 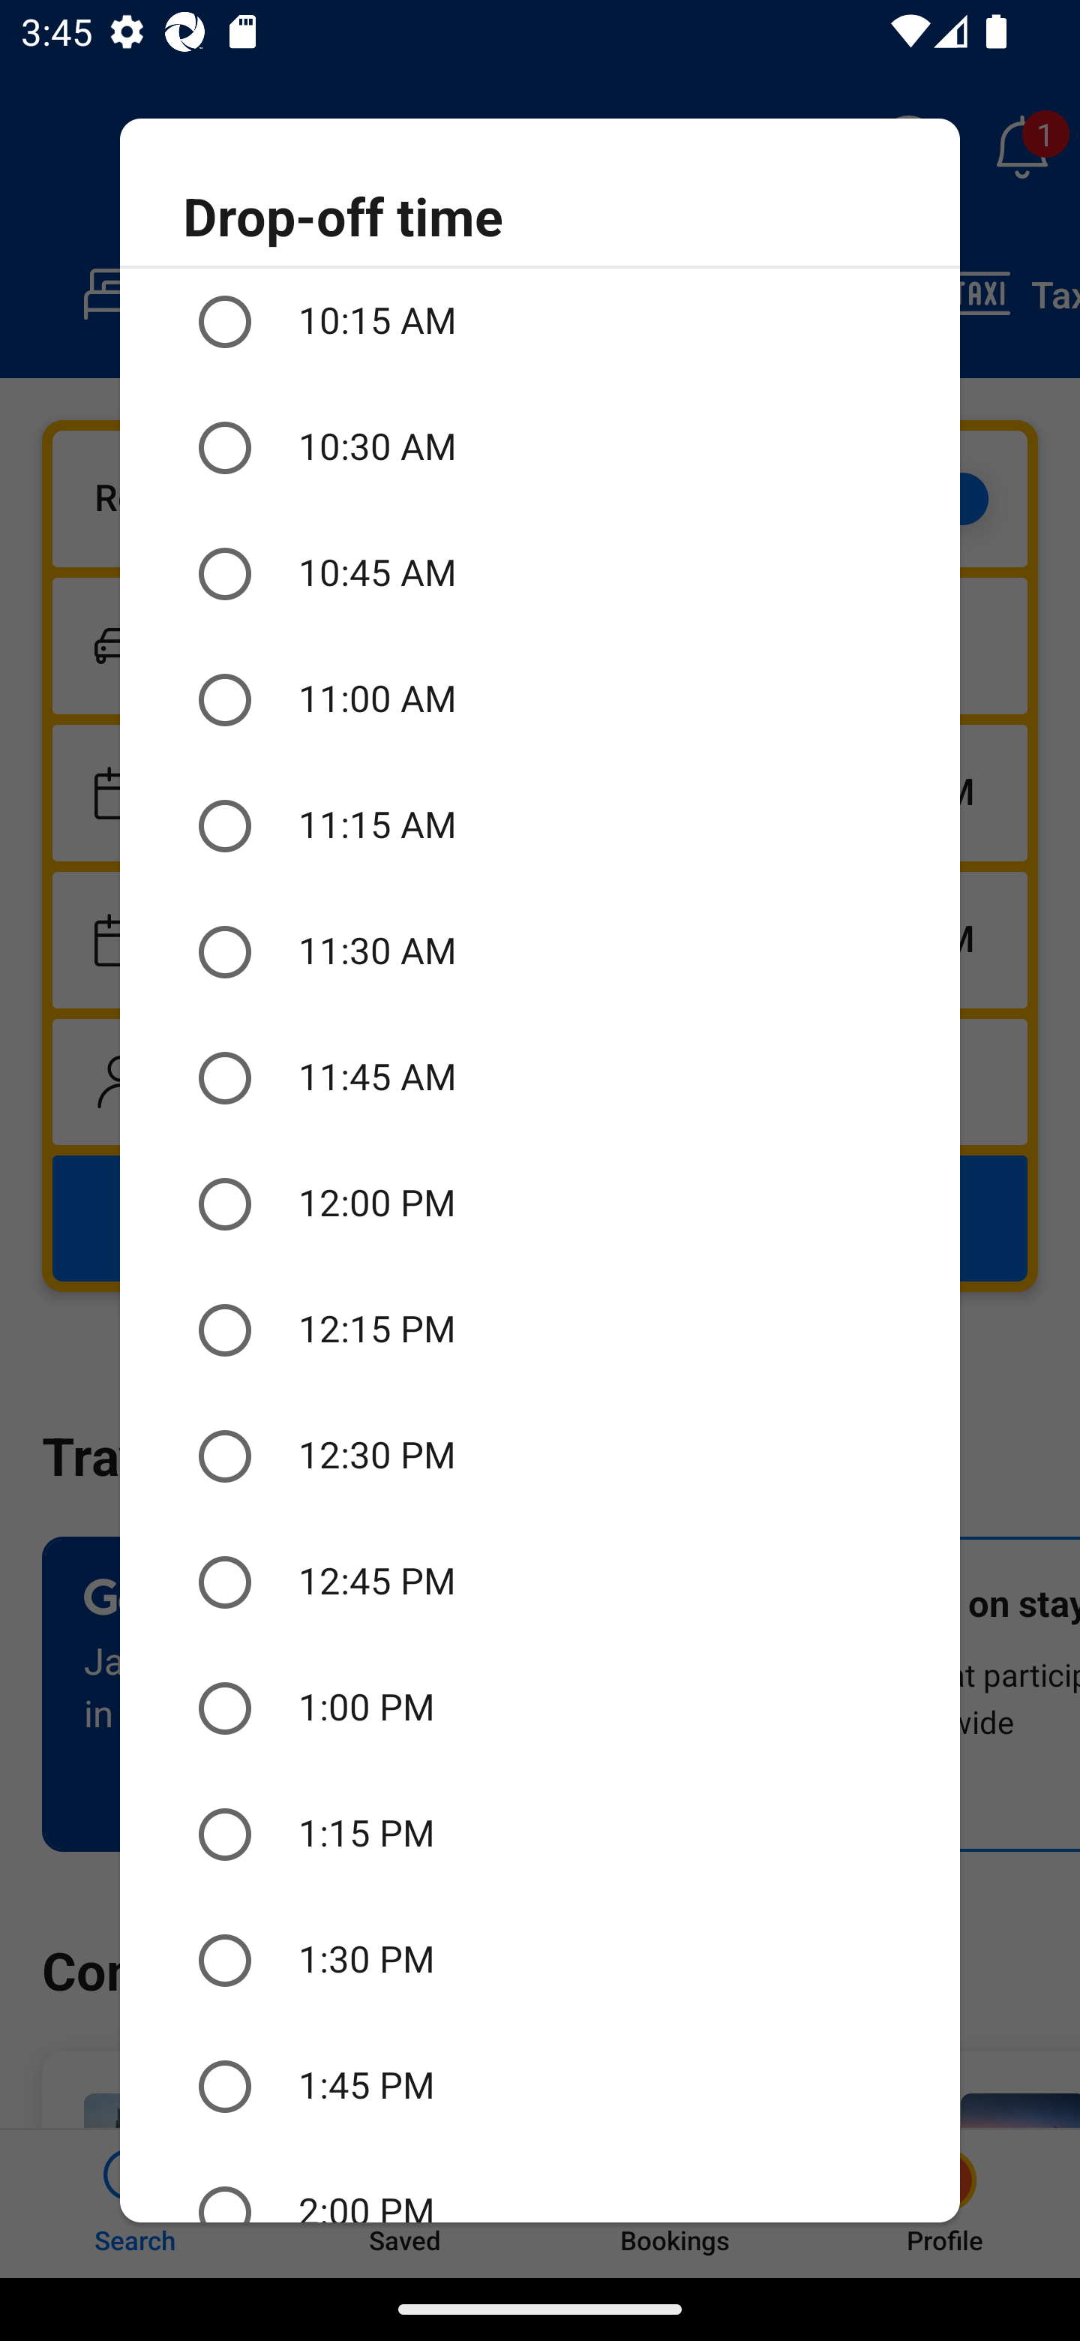 What do you see at coordinates (540, 1456) in the screenshot?
I see `12:30 PM` at bounding box center [540, 1456].